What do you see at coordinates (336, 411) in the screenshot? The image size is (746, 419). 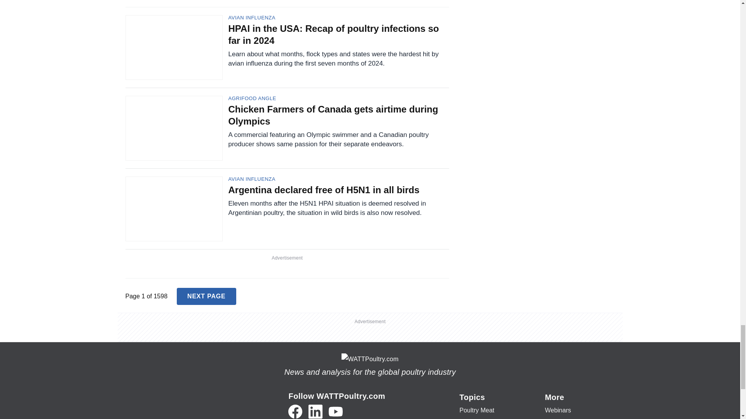 I see `YouTube icon` at bounding box center [336, 411].